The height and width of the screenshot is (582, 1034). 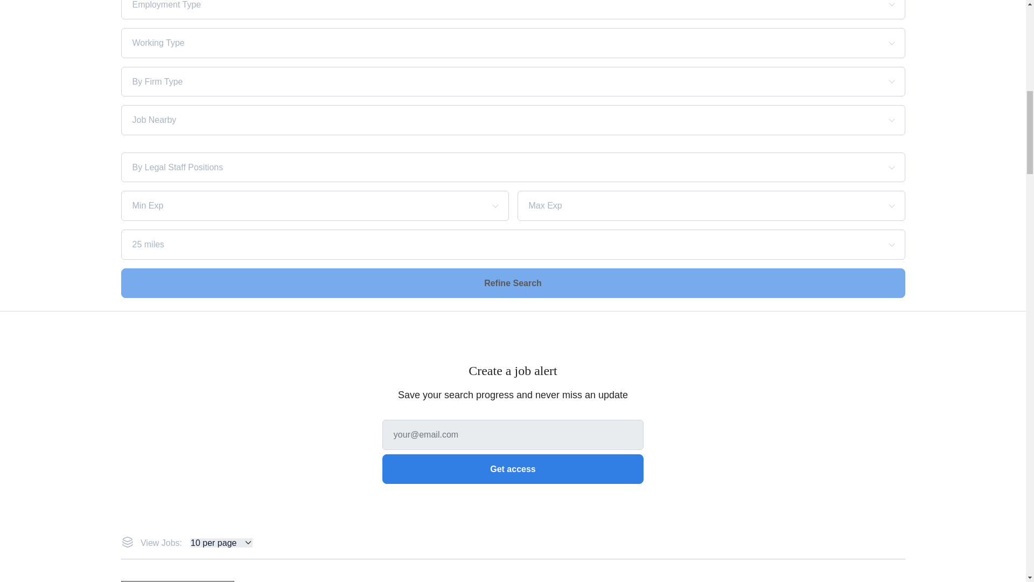 I want to click on Refine Search, so click(x=513, y=282).